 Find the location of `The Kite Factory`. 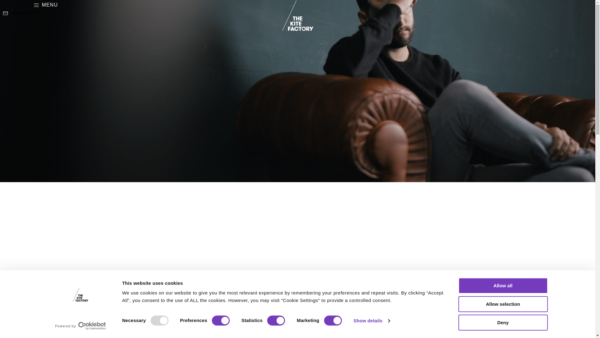

The Kite Factory is located at coordinates (297, 16).